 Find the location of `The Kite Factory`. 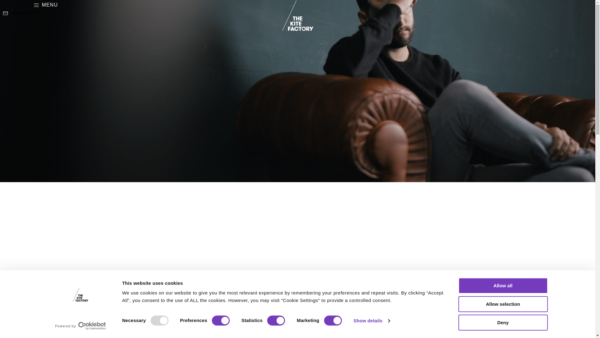

The Kite Factory is located at coordinates (297, 16).